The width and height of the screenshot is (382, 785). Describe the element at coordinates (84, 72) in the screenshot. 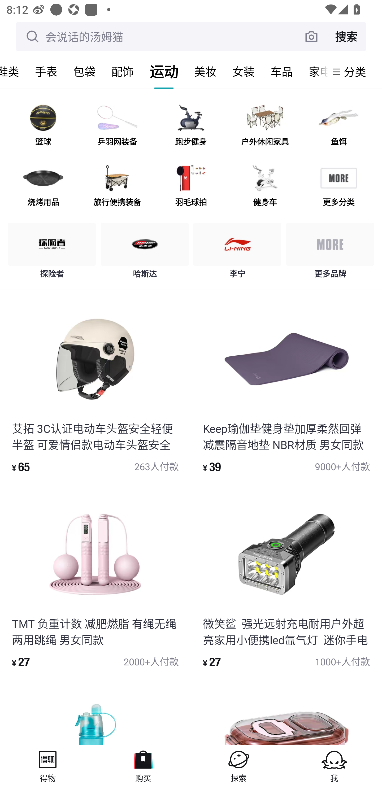

I see `包袋` at that location.